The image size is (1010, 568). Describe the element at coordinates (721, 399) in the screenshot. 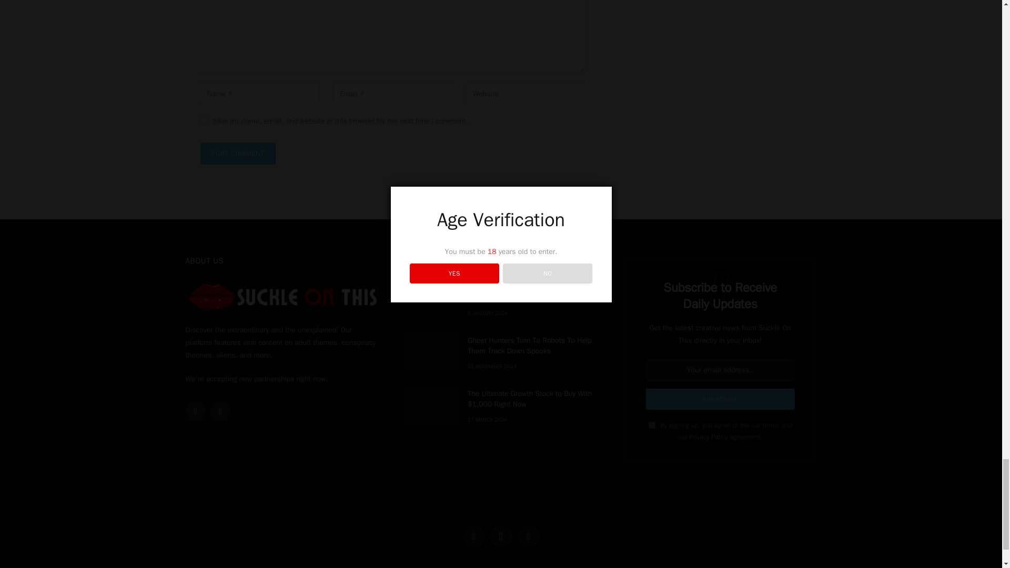

I see `Subscribe` at that location.